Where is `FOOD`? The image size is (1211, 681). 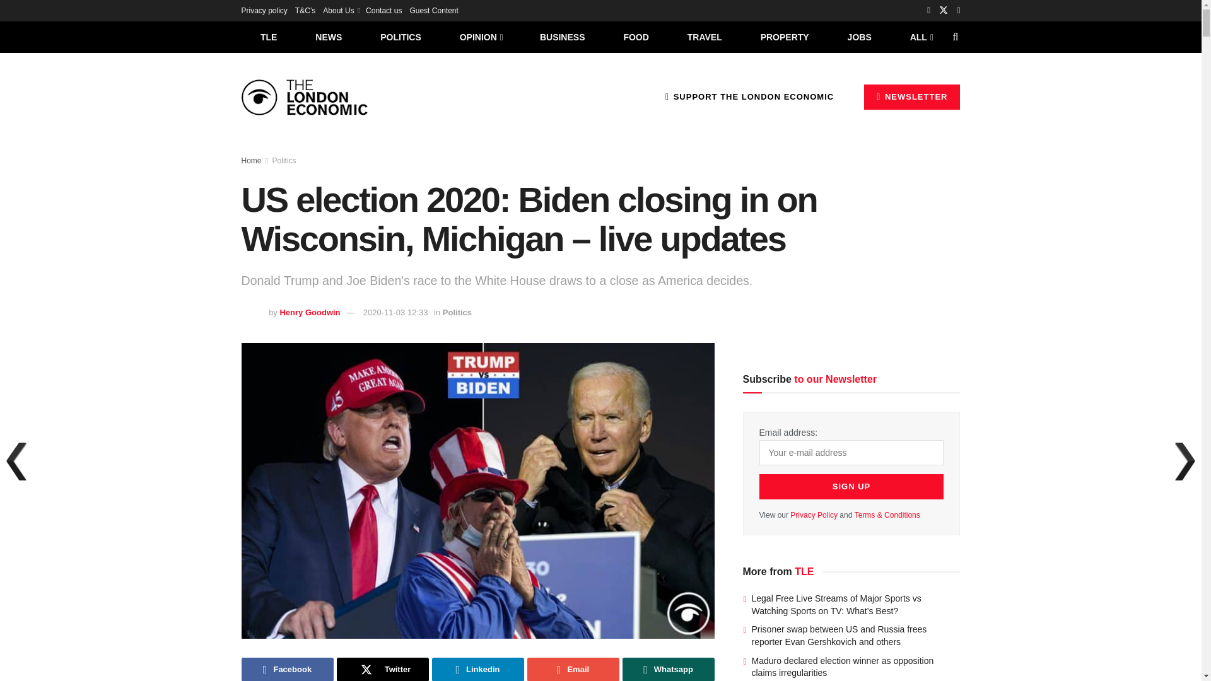
FOOD is located at coordinates (636, 37).